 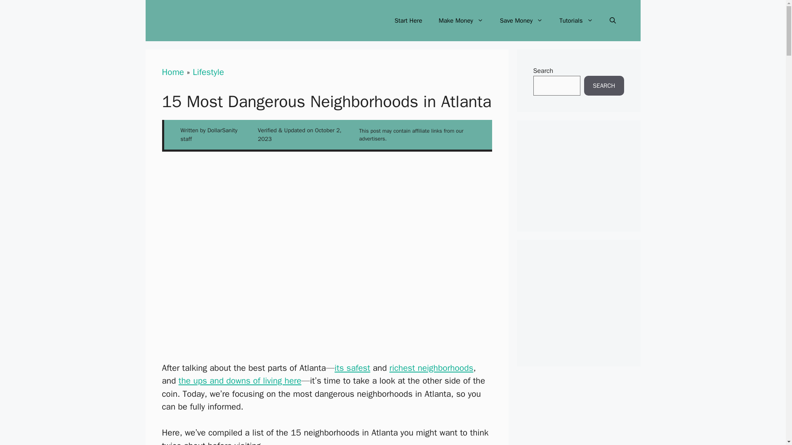 I want to click on Home, so click(x=172, y=72).